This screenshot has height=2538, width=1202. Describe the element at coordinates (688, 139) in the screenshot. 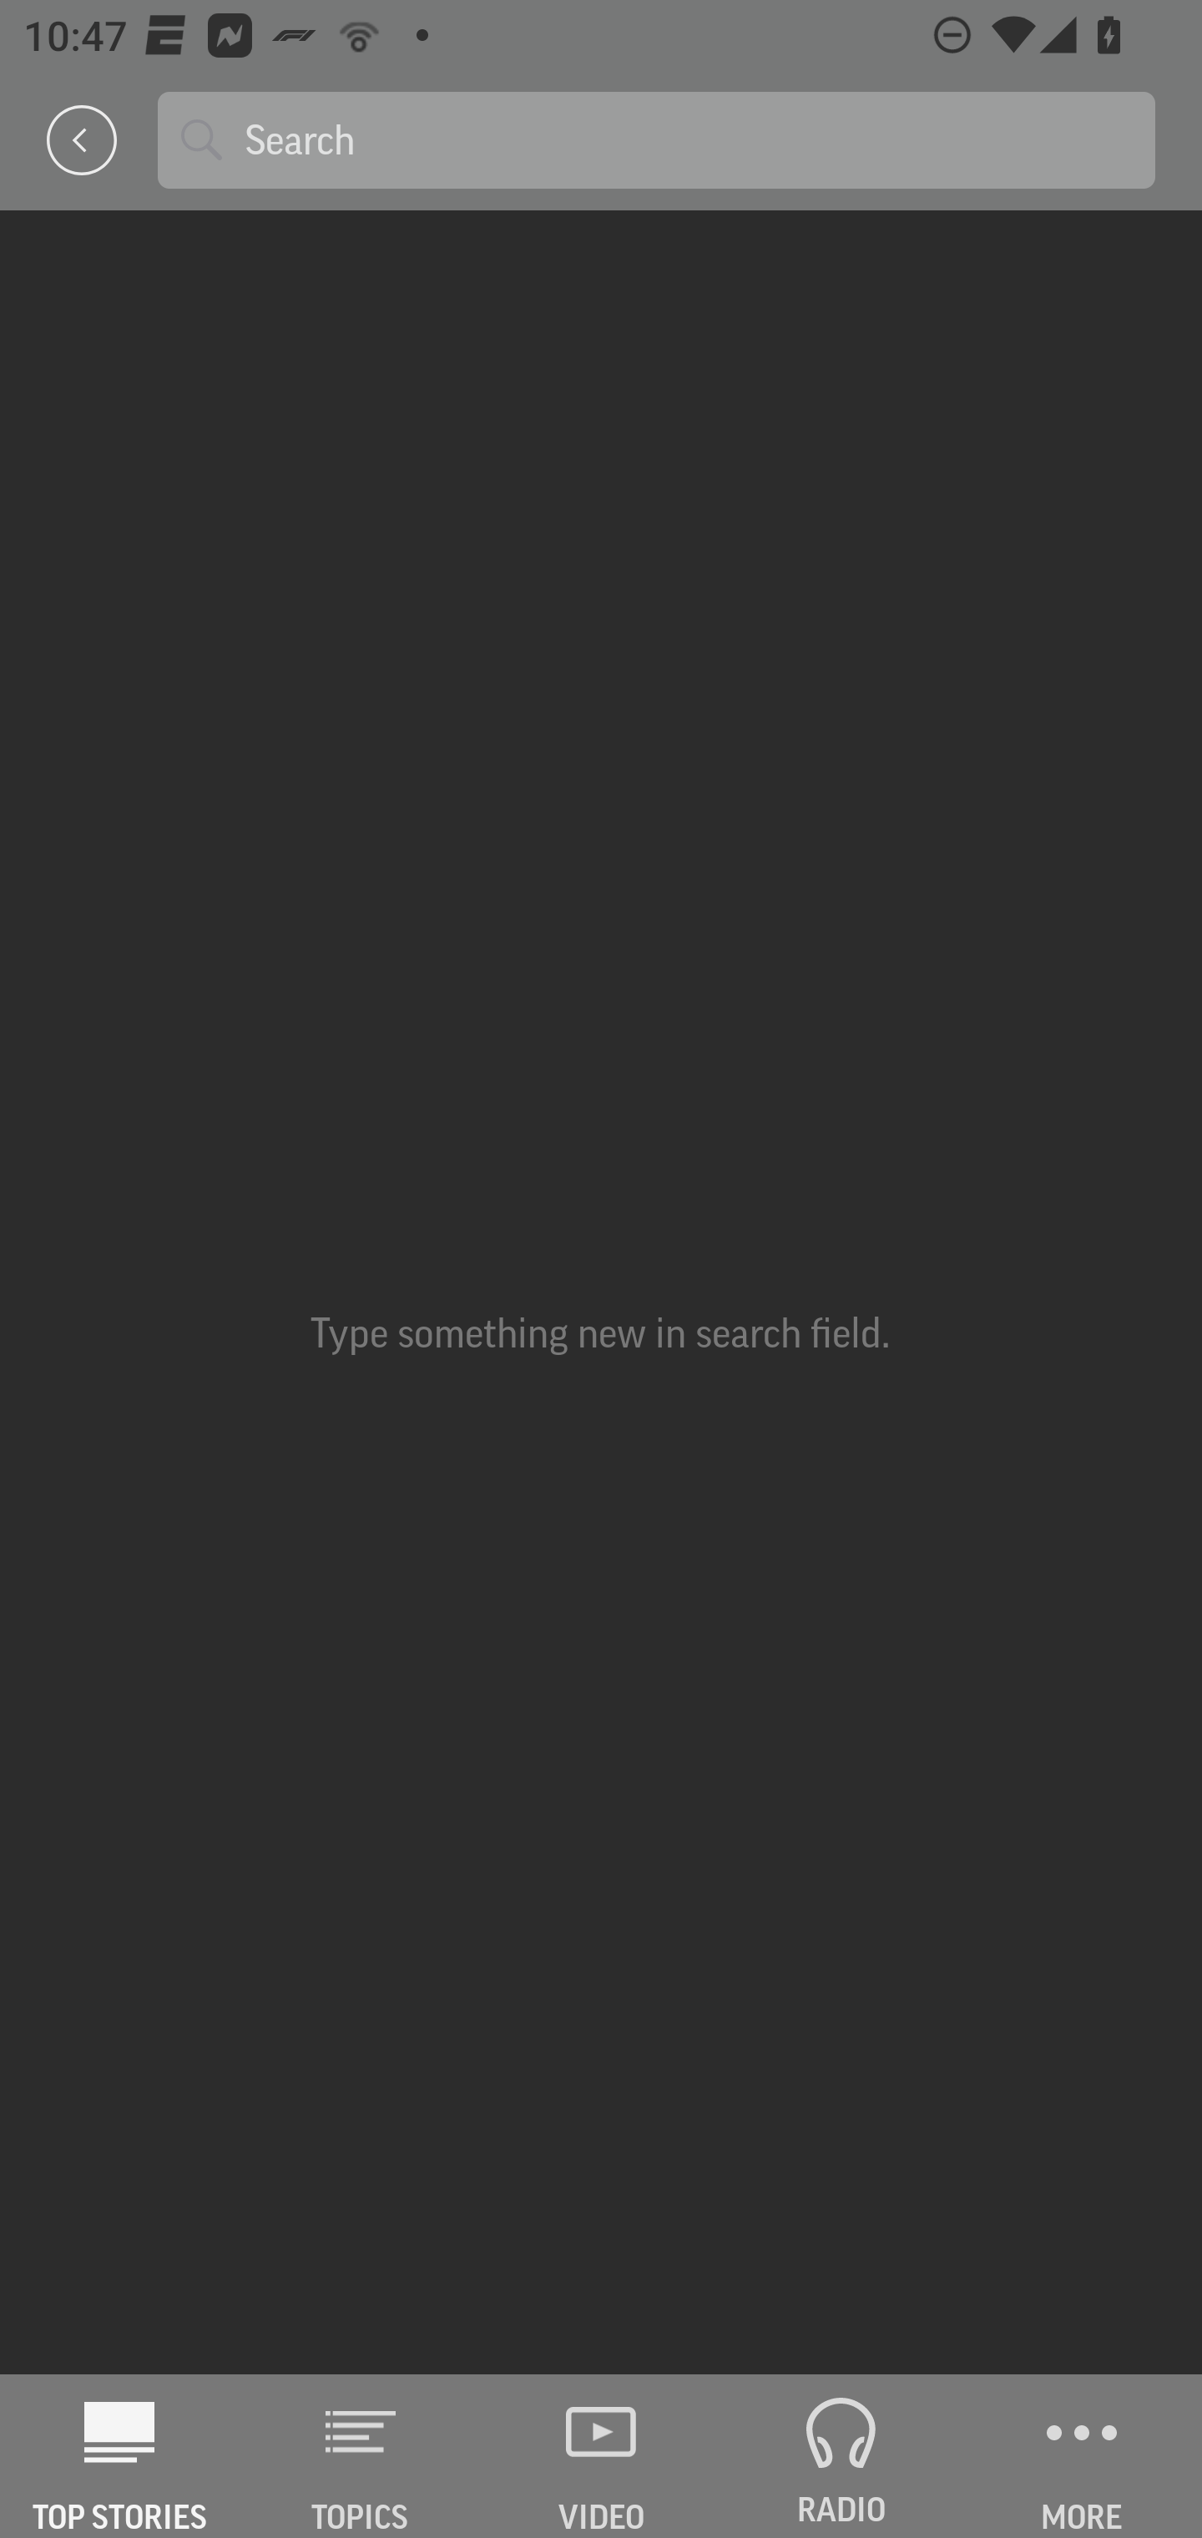

I see `Search` at that location.